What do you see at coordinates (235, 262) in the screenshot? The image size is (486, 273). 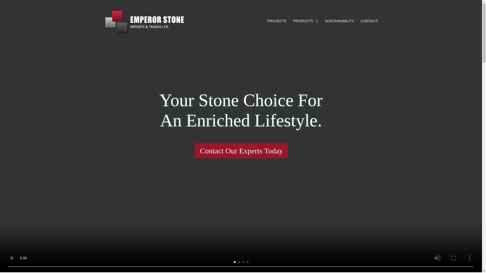 I see `1` at bounding box center [235, 262].